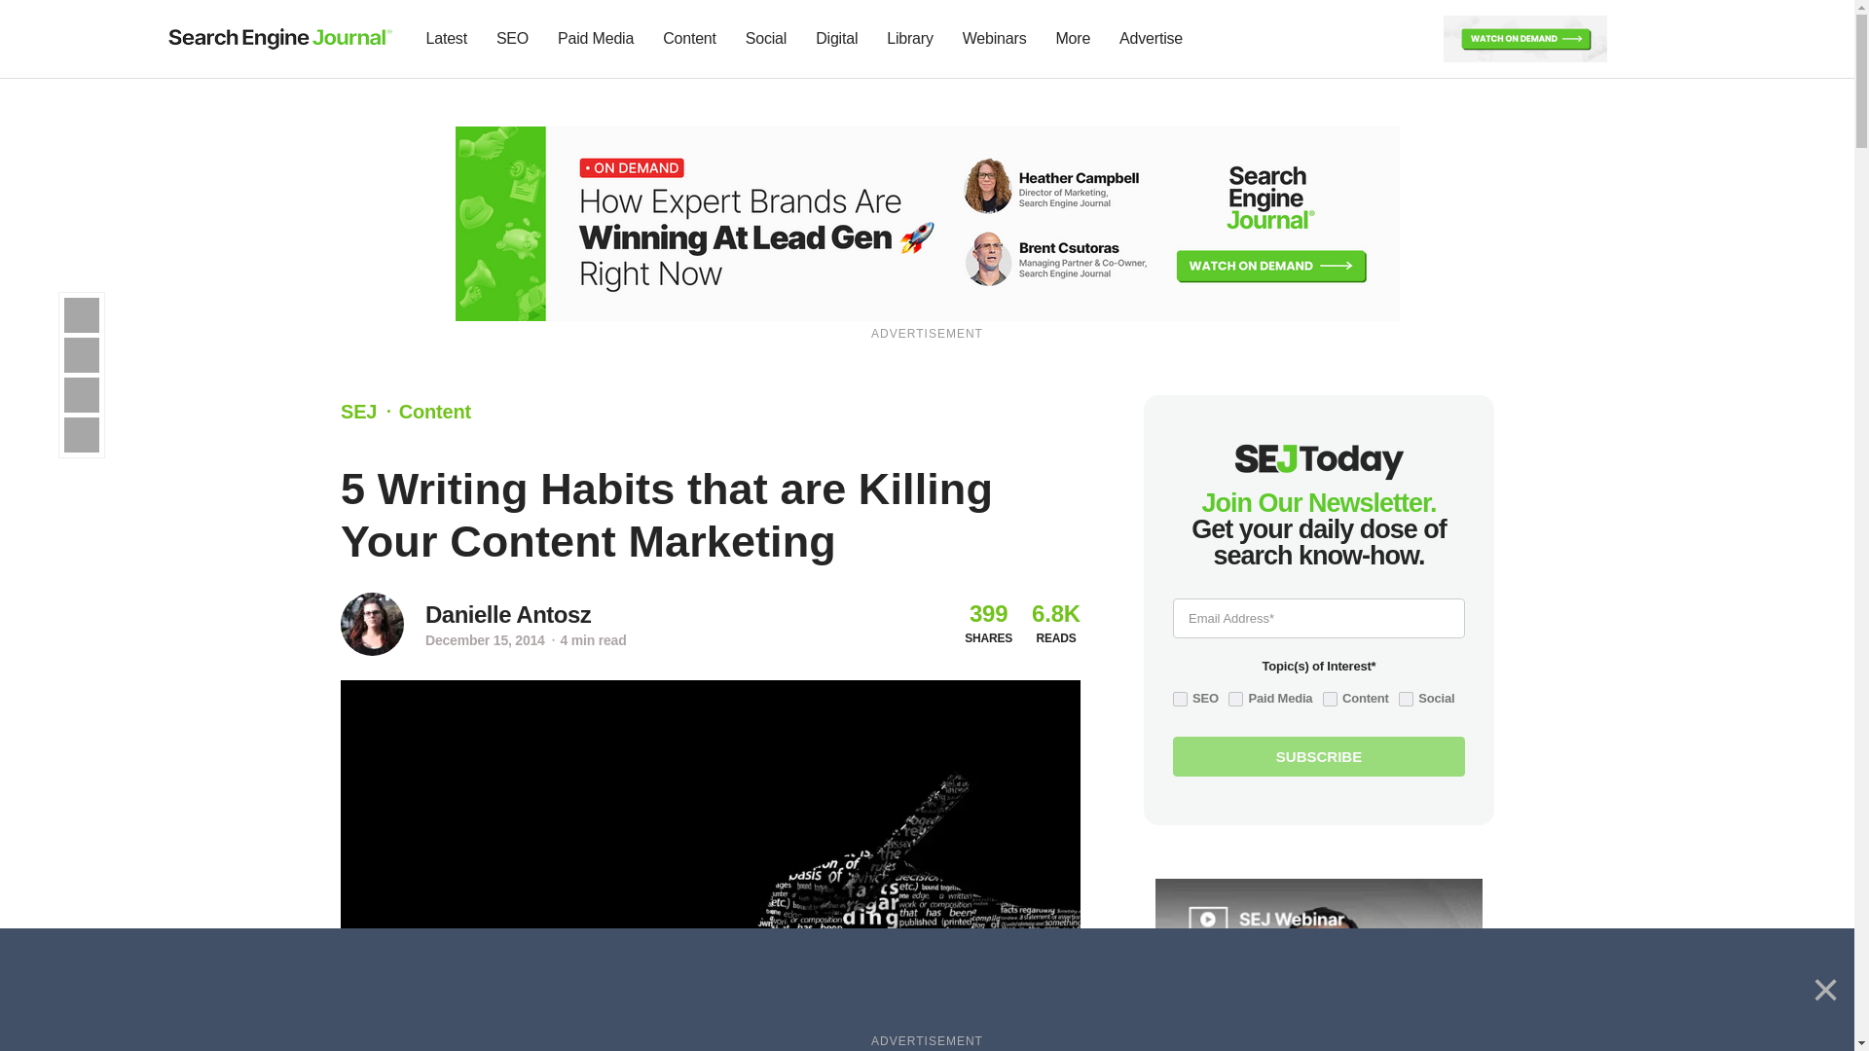  I want to click on Go to Author Page, so click(508, 614).